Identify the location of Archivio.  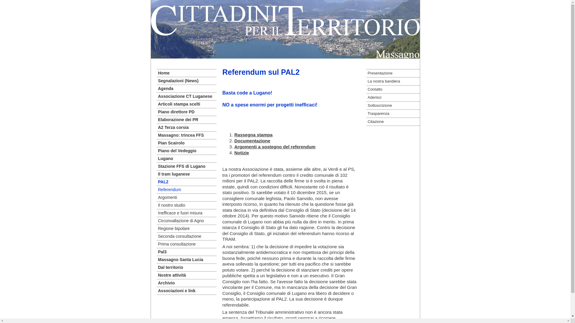
(186, 283).